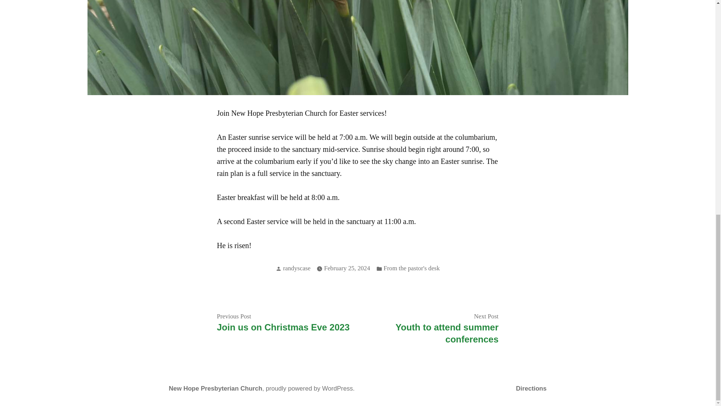 The image size is (721, 406). I want to click on From the pastor's desk, so click(412, 268).